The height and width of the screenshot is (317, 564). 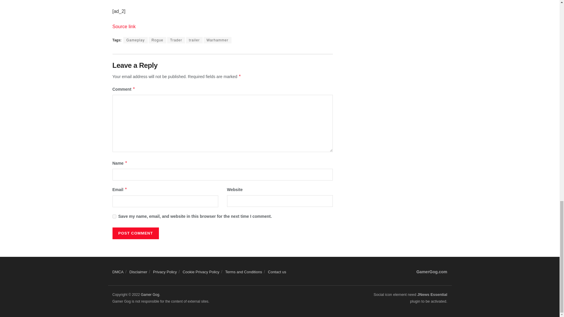 I want to click on yes, so click(x=114, y=217).